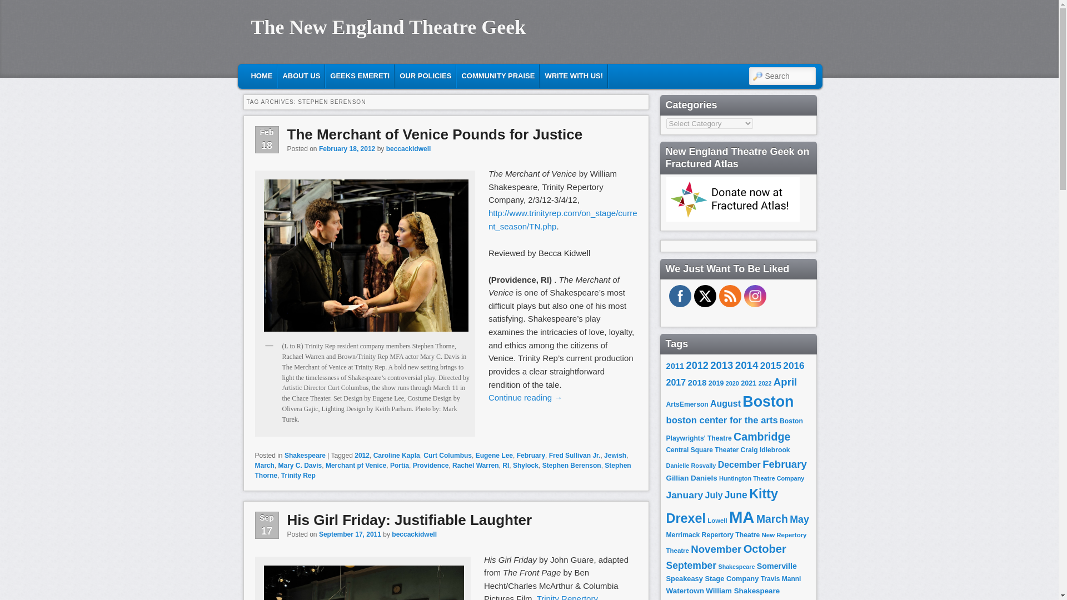 This screenshot has width=1067, height=600. I want to click on February, so click(531, 456).